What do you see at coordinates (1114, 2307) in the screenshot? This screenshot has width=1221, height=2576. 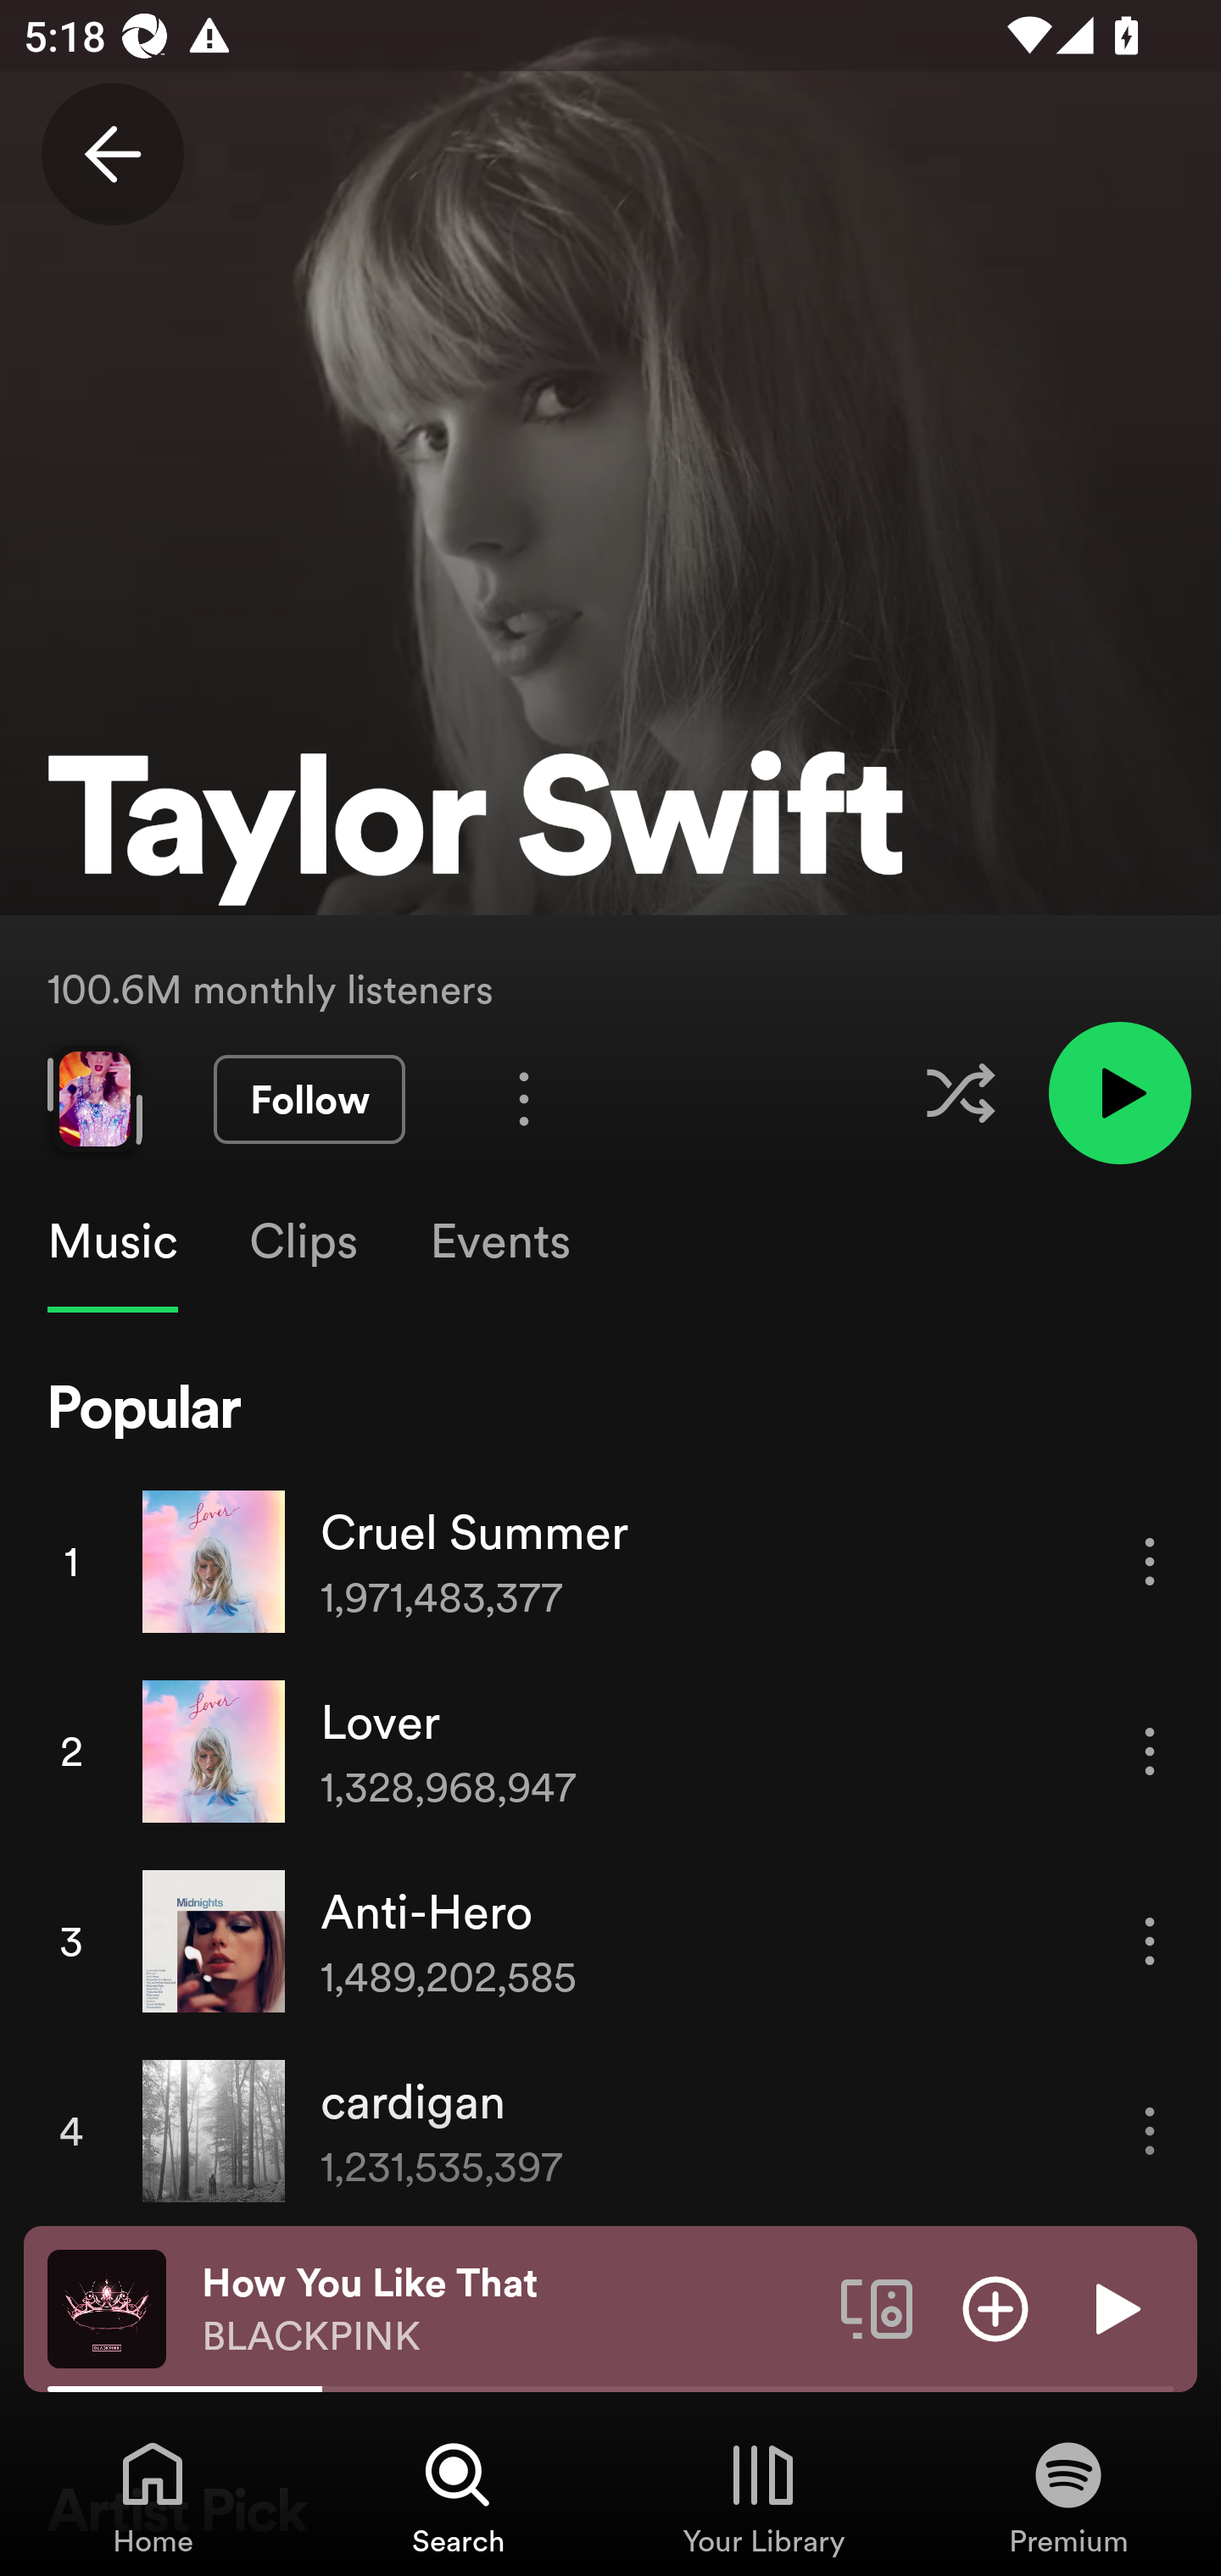 I see `Play` at bounding box center [1114, 2307].